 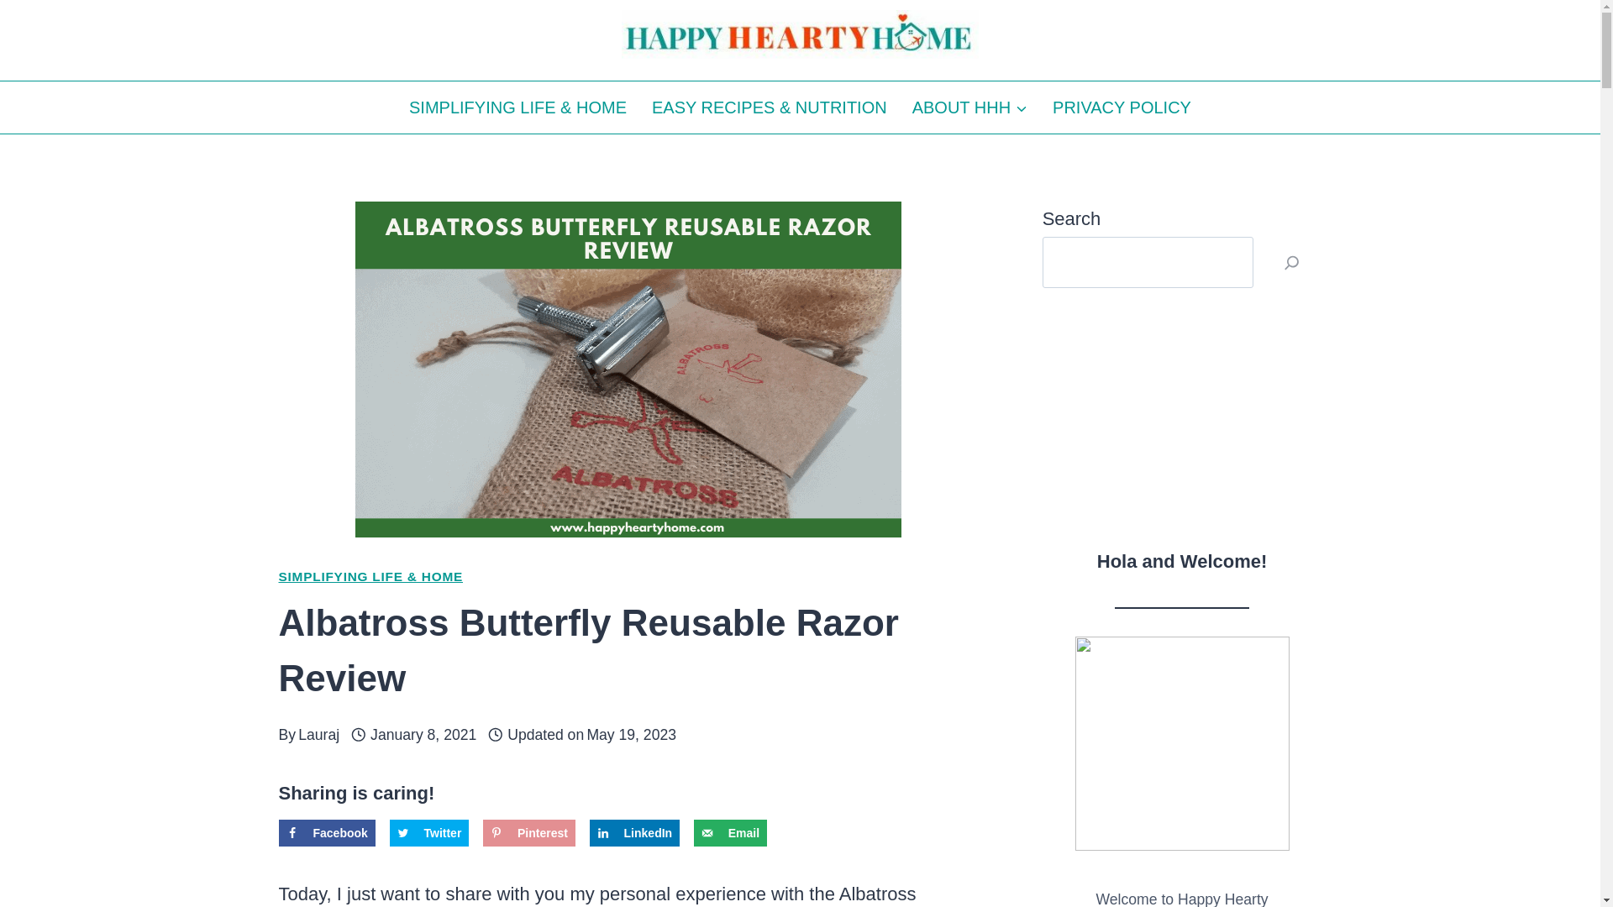 I want to click on Share on Facebook, so click(x=328, y=833).